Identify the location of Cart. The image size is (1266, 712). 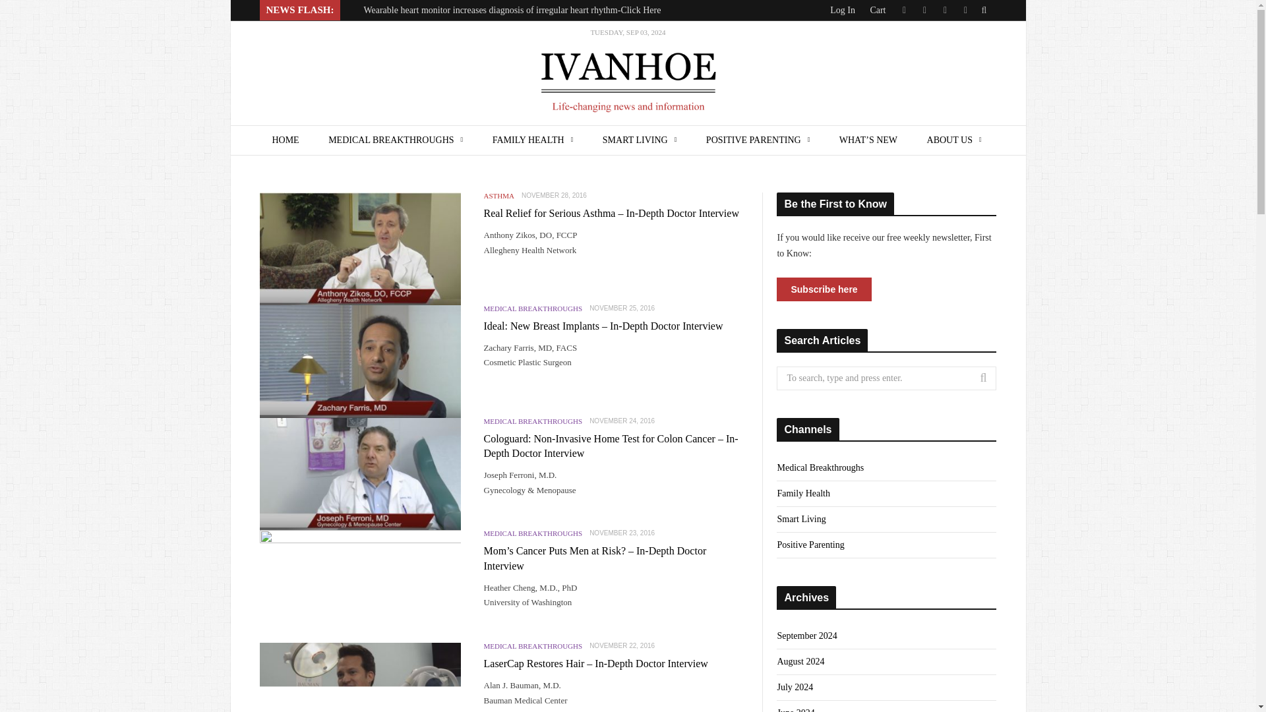
(877, 9).